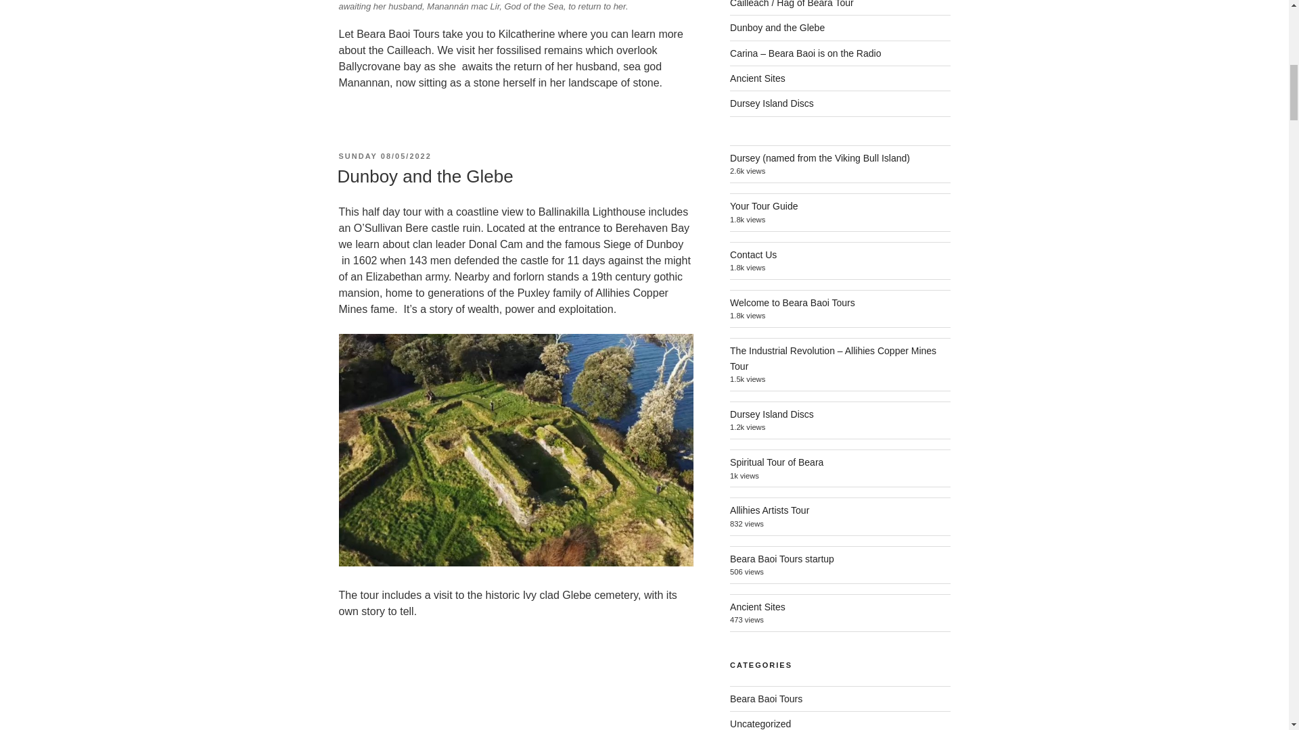  Describe the element at coordinates (777, 27) in the screenshot. I see `Dunboy and the Glebe` at that location.